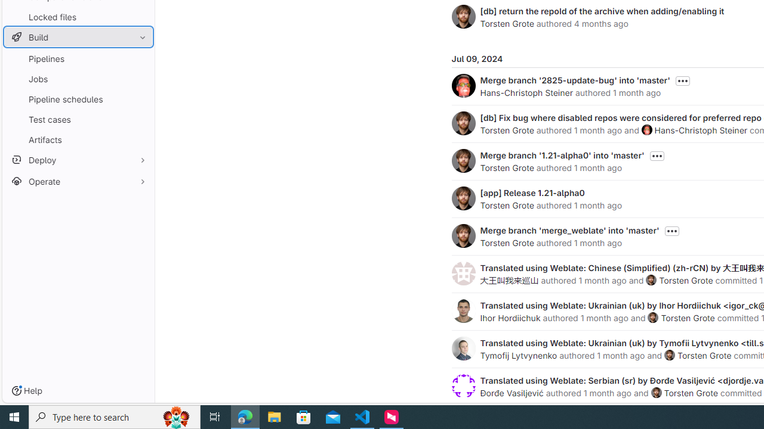 The height and width of the screenshot is (429, 764). I want to click on Pin Locked files, so click(140, 17).